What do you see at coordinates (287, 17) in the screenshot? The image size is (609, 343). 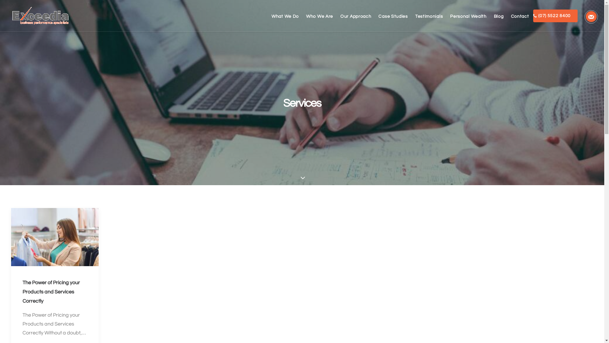 I see `What We Do` at bounding box center [287, 17].